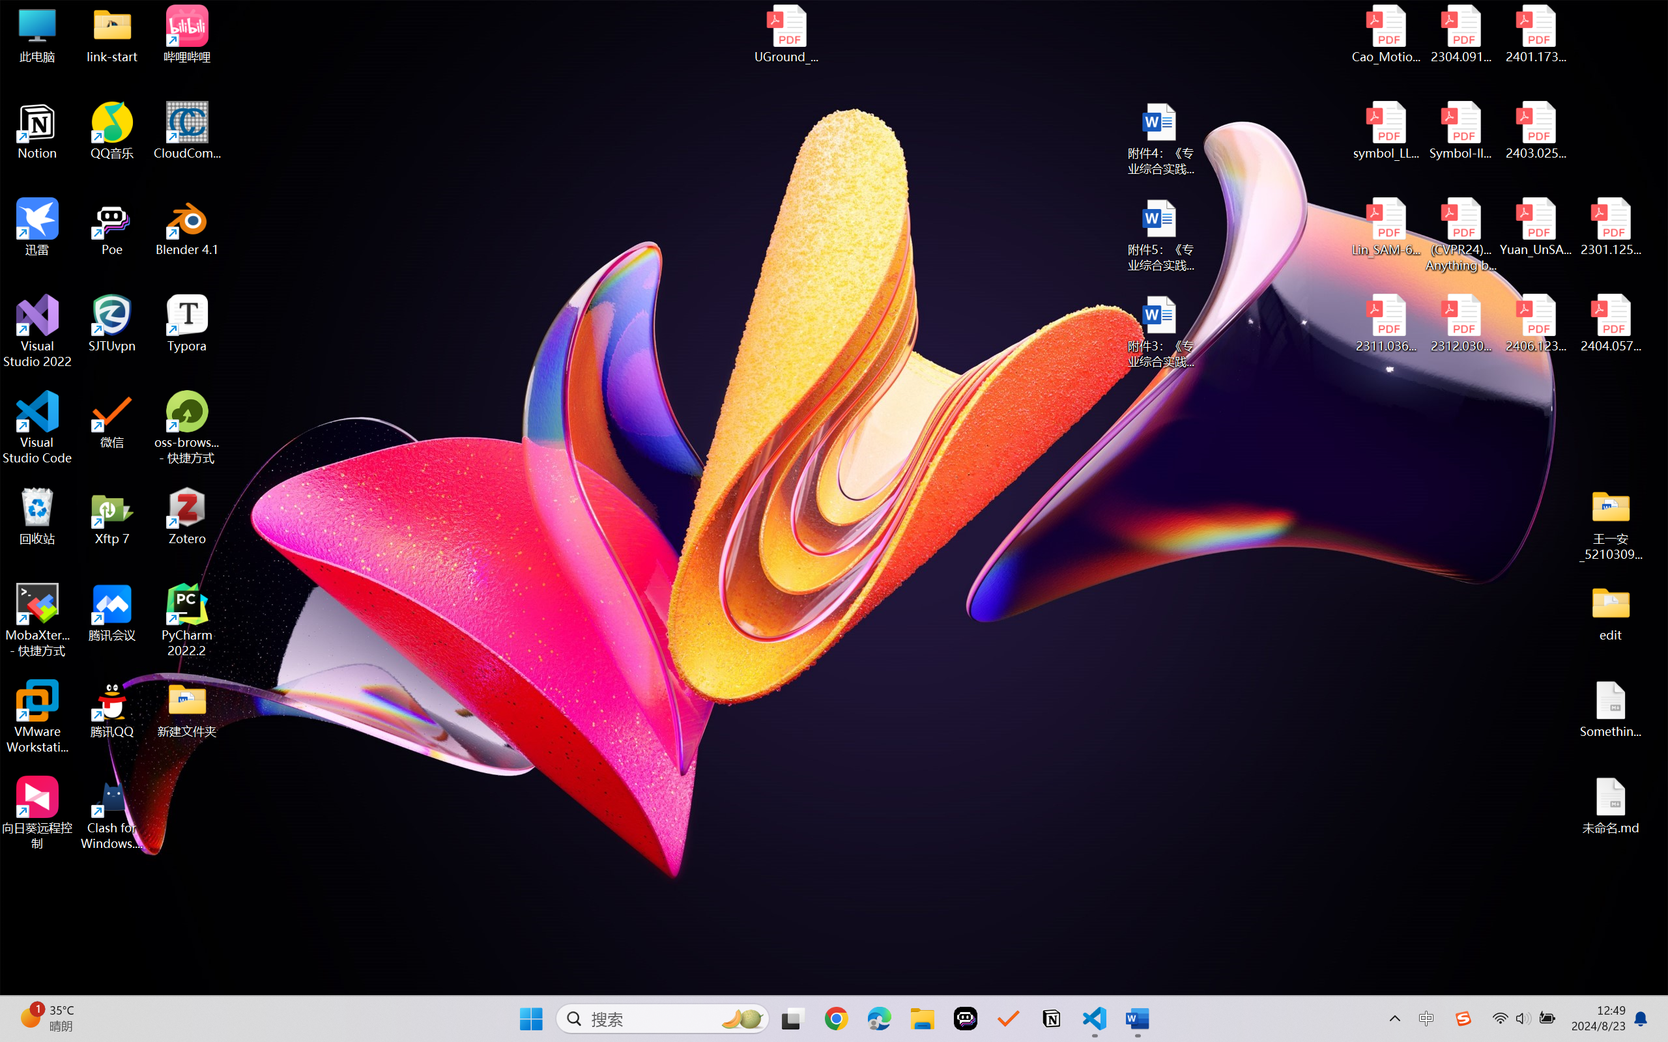 The height and width of the screenshot is (1042, 1668). What do you see at coordinates (1535, 131) in the screenshot?
I see `2403.02502v1.pdf` at bounding box center [1535, 131].